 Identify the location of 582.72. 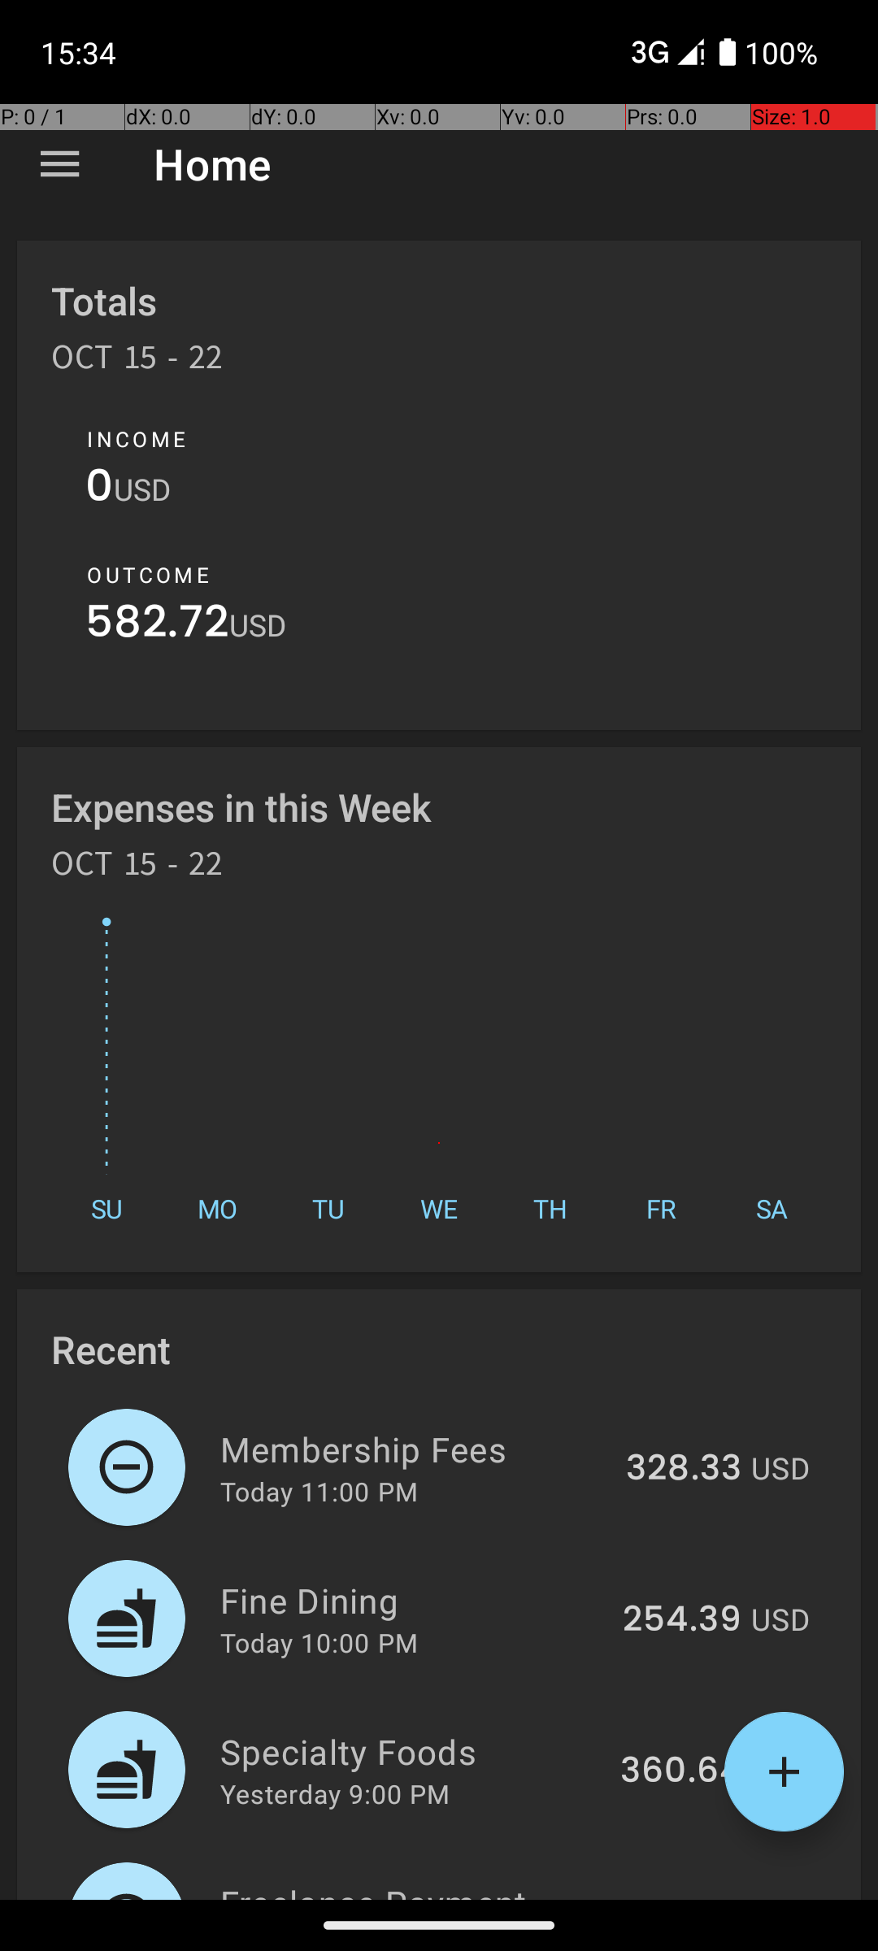
(158, 626).